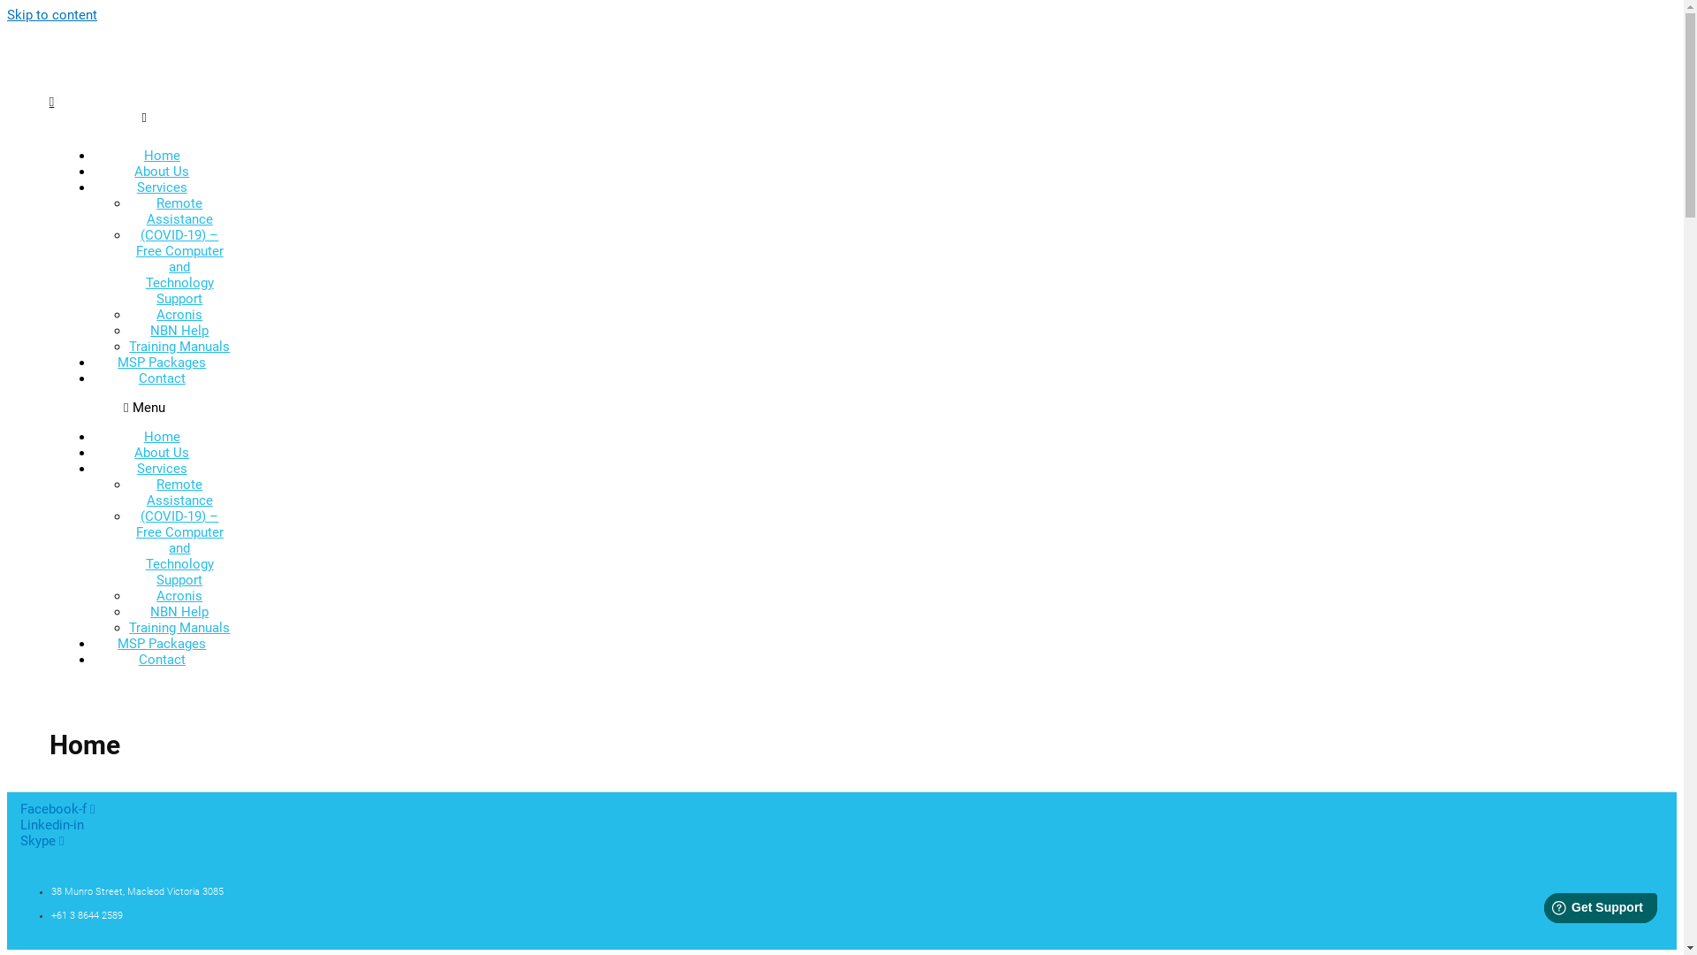 The height and width of the screenshot is (955, 1697). Describe the element at coordinates (179, 347) in the screenshot. I see `Training Manuals` at that location.